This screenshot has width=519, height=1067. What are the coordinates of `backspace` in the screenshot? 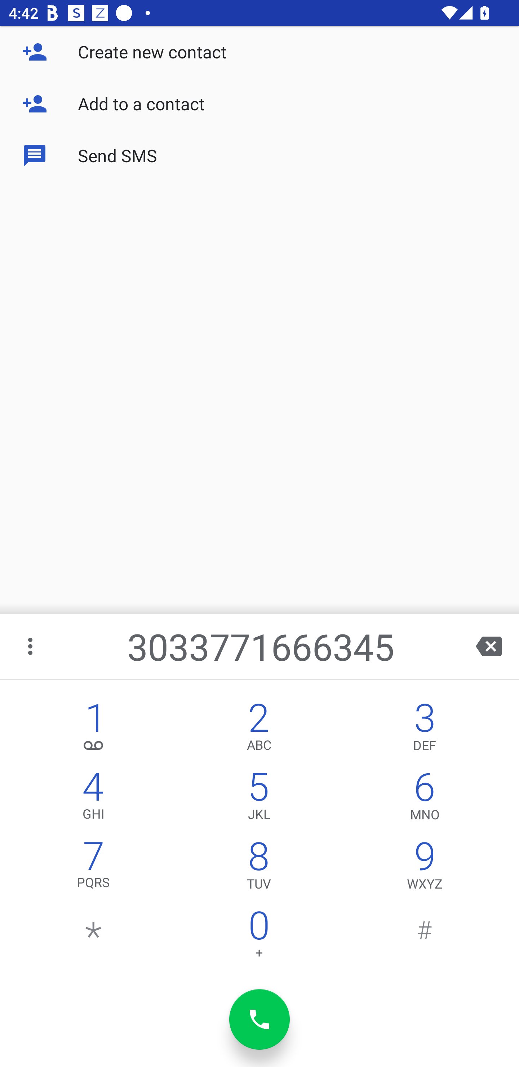 It's located at (489, 646).